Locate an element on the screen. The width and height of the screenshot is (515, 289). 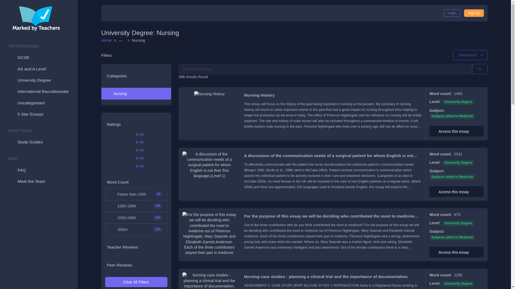
Uncategorised is located at coordinates (39, 103).